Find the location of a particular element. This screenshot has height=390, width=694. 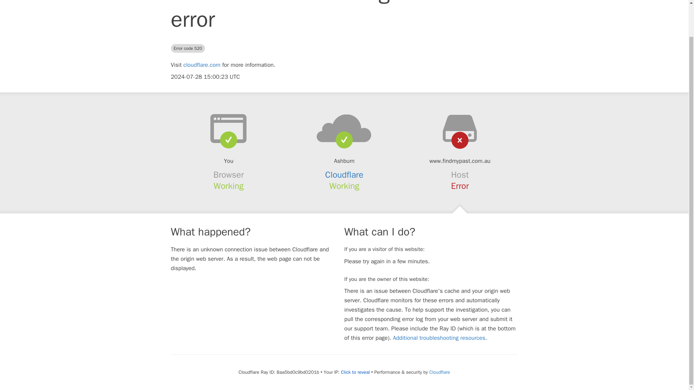

Cloudflare is located at coordinates (440, 372).